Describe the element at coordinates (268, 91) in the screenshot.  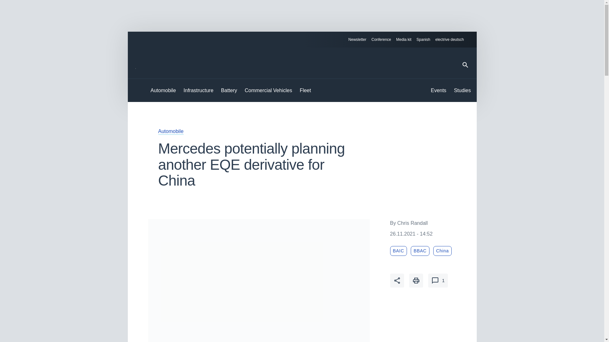
I see `Commercial Vehicles` at that location.